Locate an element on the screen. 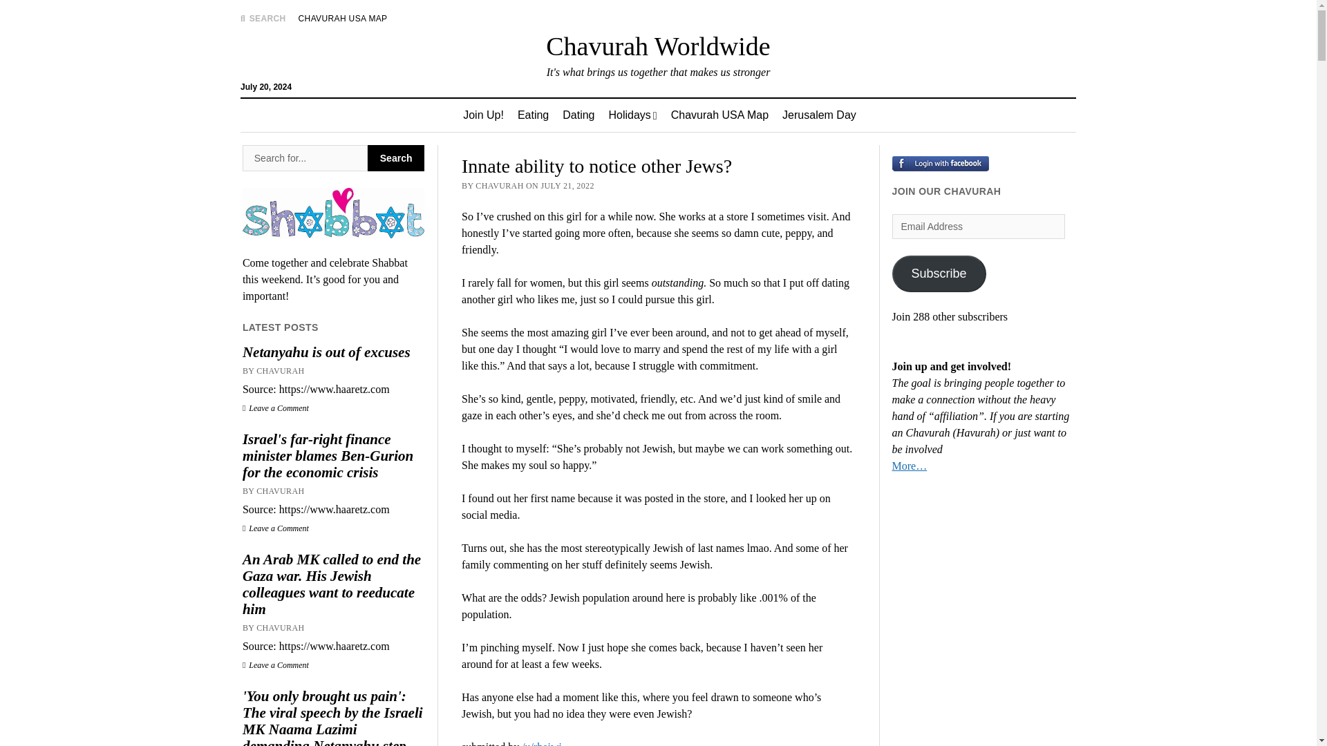  Chavurah Worldwide is located at coordinates (657, 46).